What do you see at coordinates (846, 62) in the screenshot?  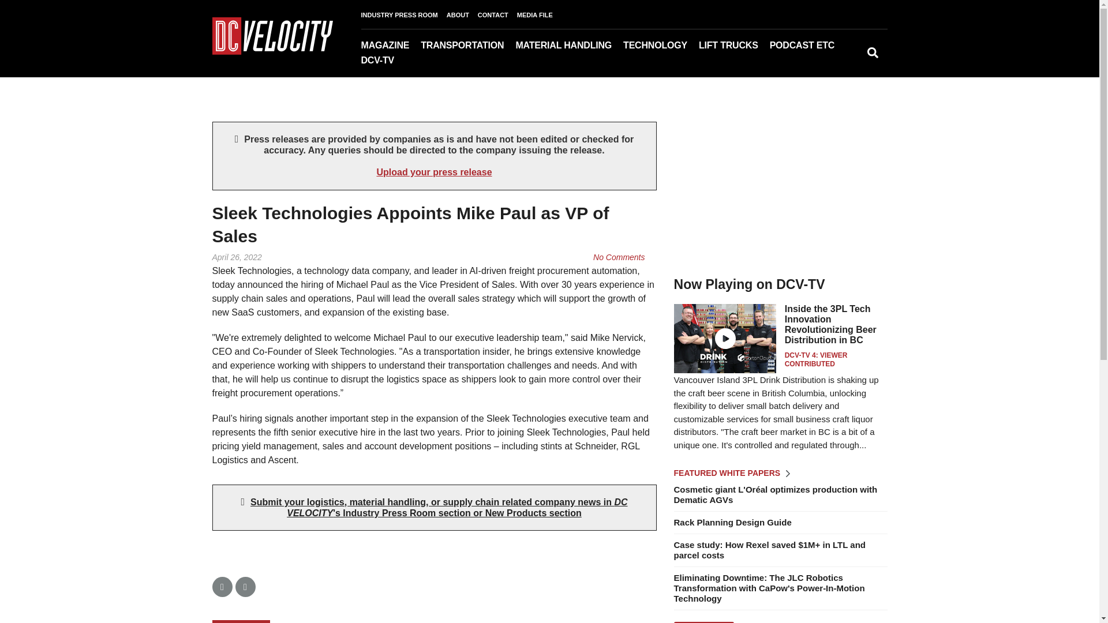 I see `Industry Press Room` at bounding box center [846, 62].